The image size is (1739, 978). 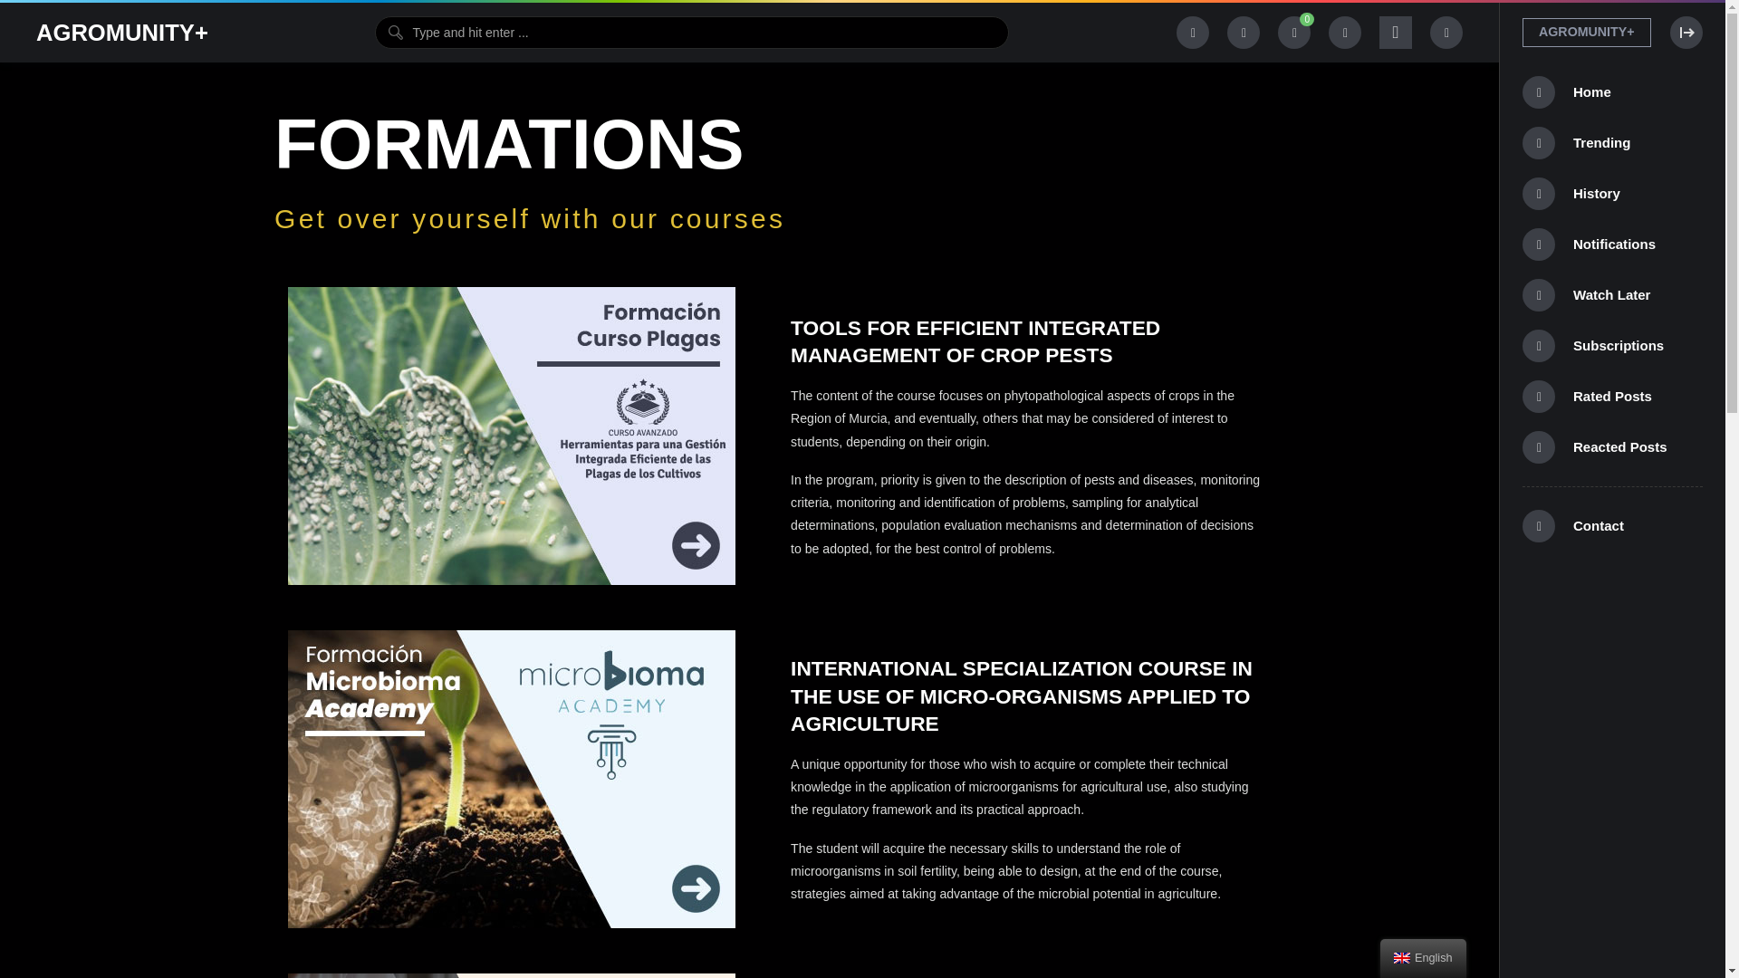 I want to click on Watch Later, so click(x=1612, y=295).